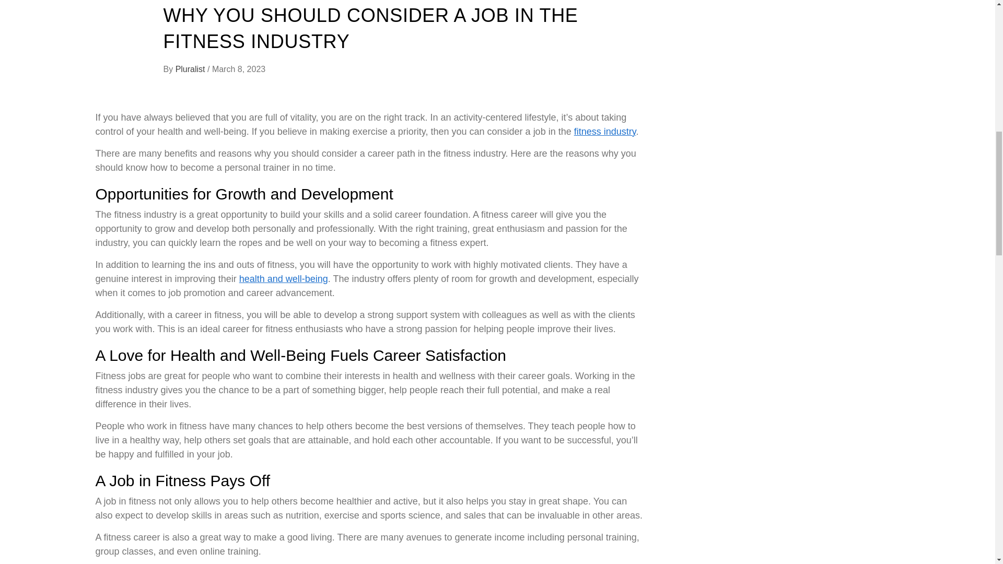 The height and width of the screenshot is (564, 1003). Describe the element at coordinates (283, 279) in the screenshot. I see `health and well-being` at that location.